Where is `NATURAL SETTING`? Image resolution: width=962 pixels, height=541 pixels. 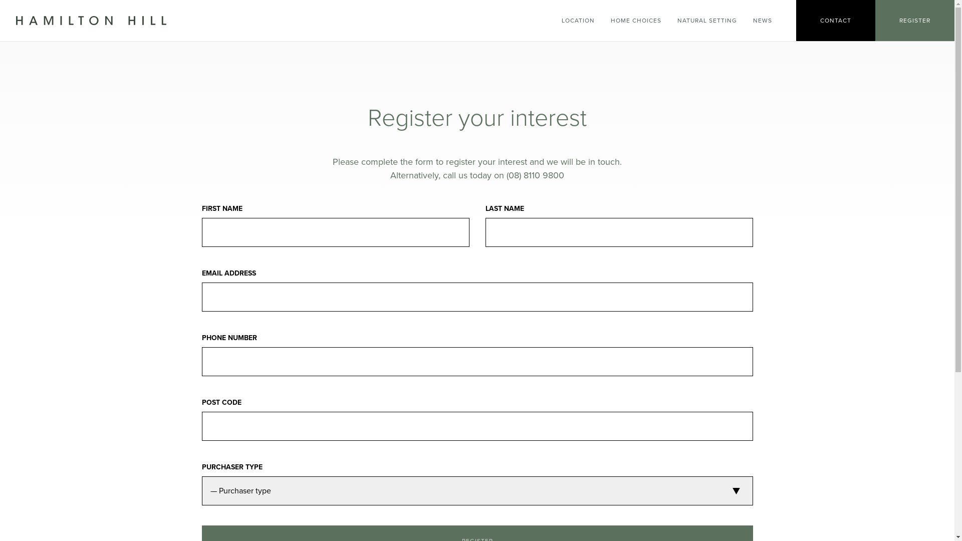
NATURAL SETTING is located at coordinates (707, 21).